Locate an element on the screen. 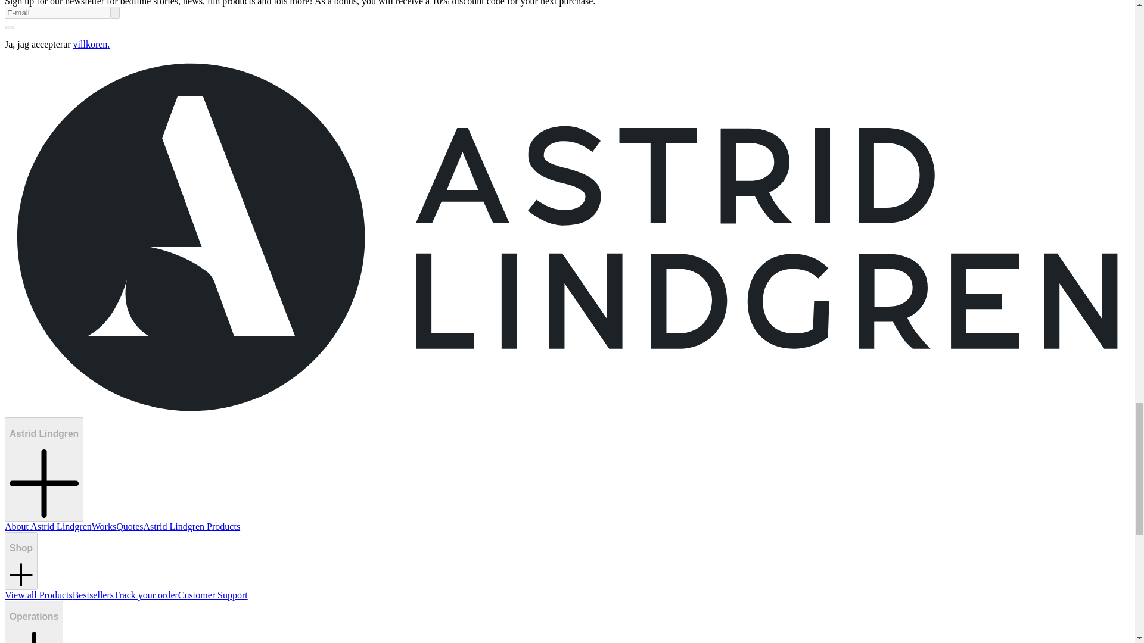 The image size is (1144, 643). About Astrid Lindgren is located at coordinates (48, 526).